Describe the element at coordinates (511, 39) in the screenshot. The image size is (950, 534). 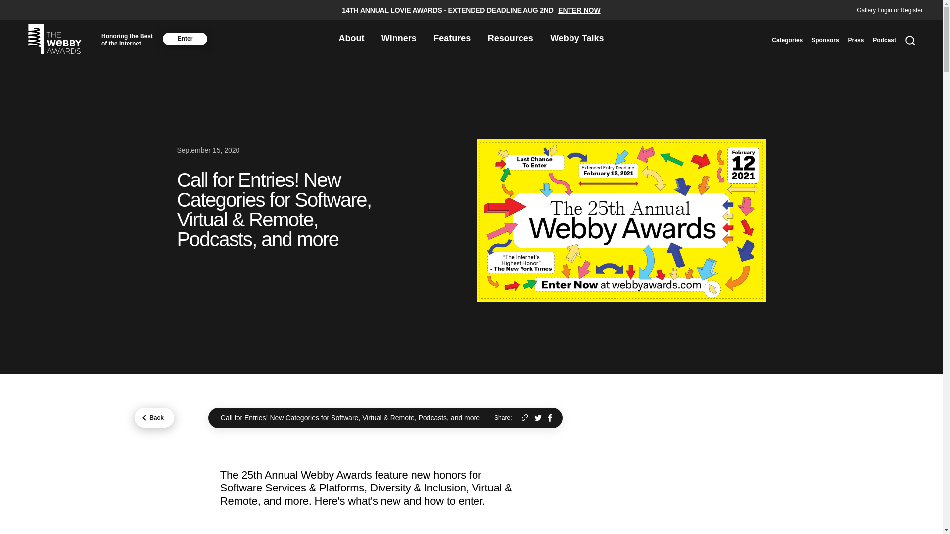
I see `Resources` at that location.